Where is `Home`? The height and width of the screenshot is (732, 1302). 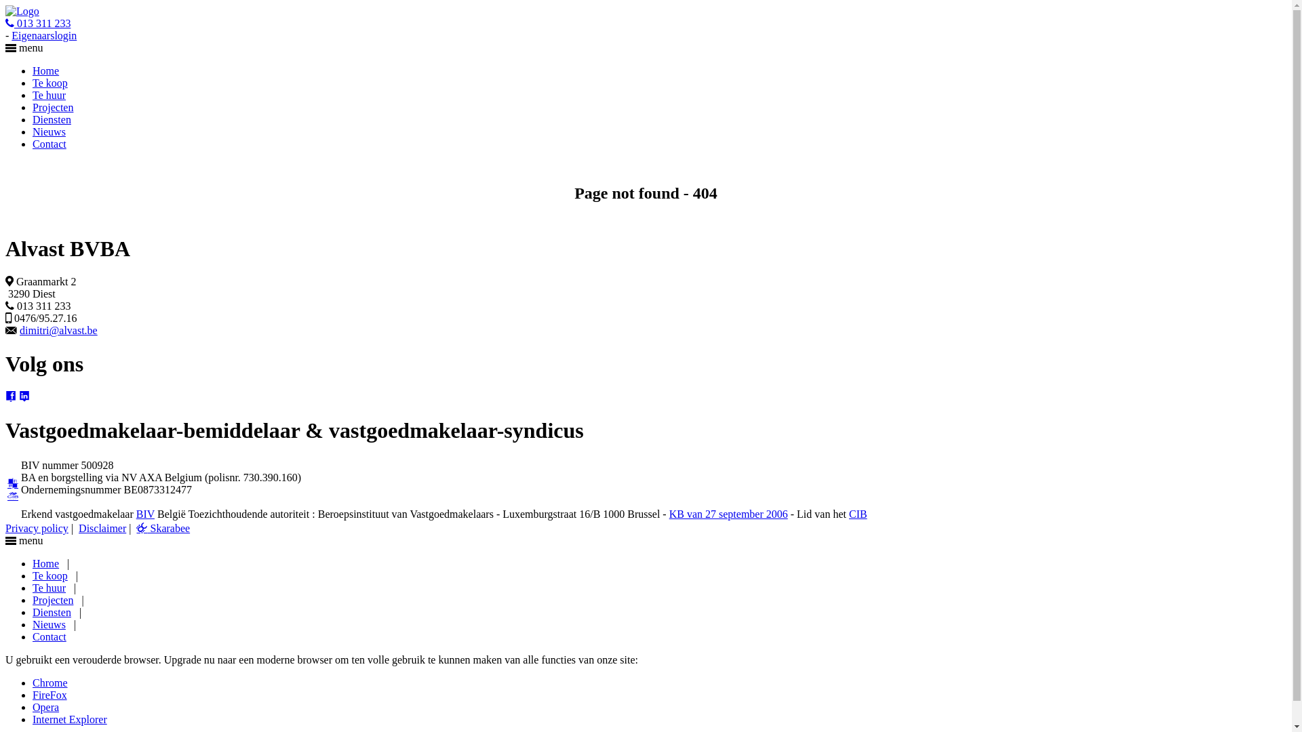 Home is located at coordinates (46, 564).